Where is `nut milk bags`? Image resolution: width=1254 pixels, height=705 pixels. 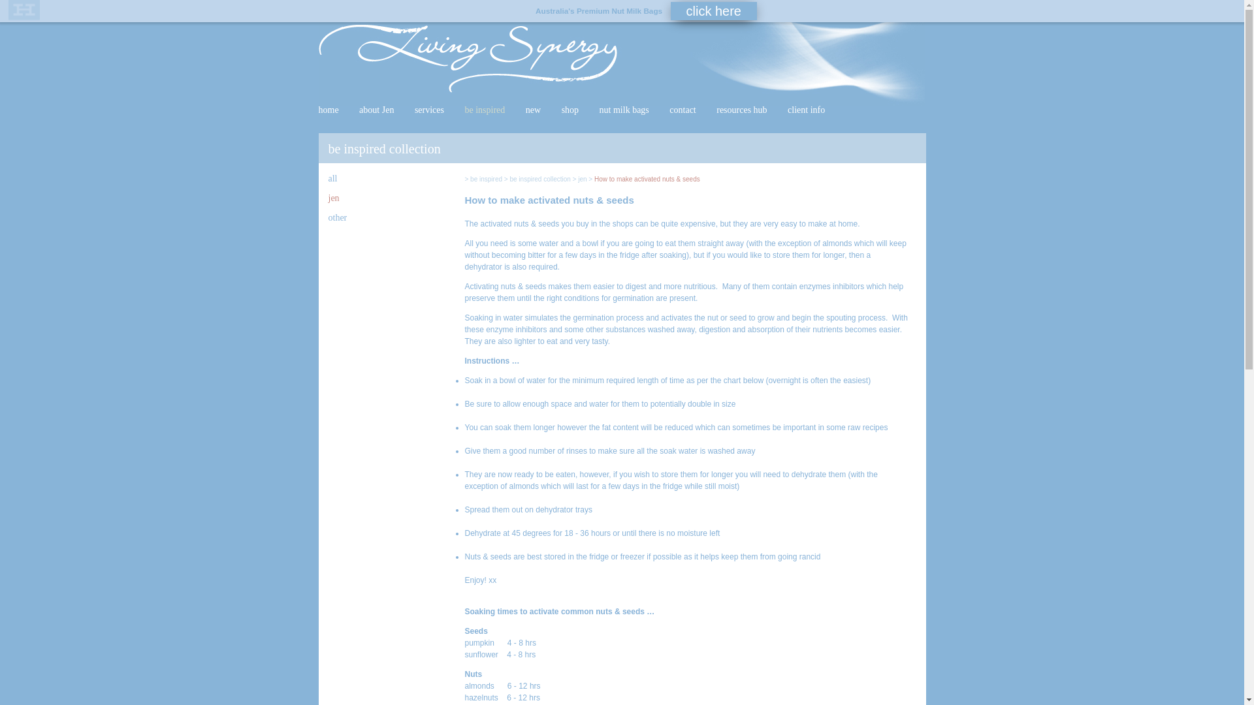
nut milk bags is located at coordinates (624, 110).